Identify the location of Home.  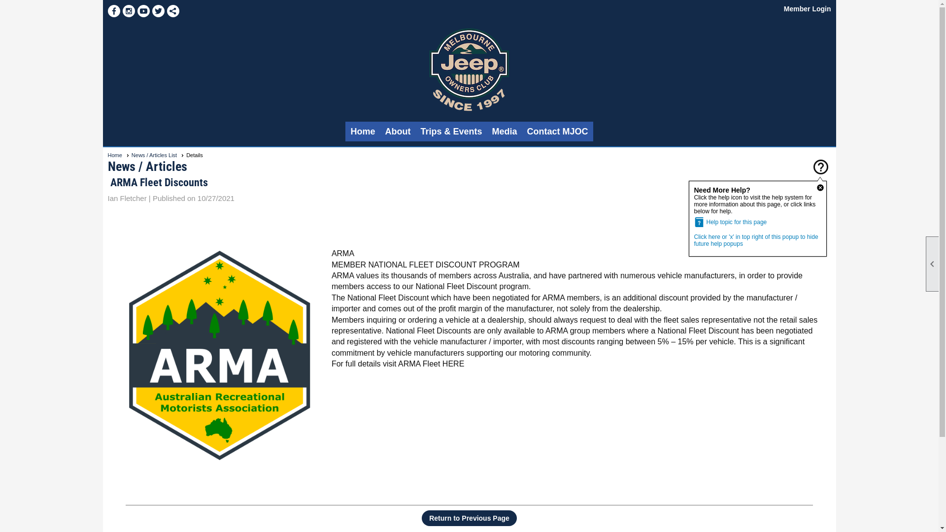
(118, 155).